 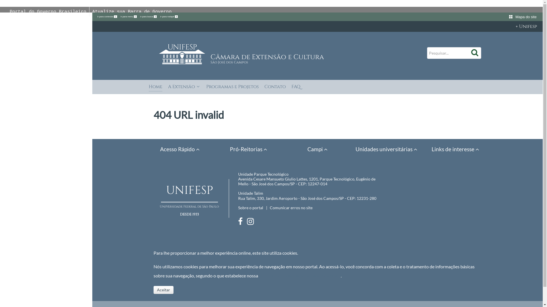 I want to click on + Unifesp, so click(x=317, y=26).